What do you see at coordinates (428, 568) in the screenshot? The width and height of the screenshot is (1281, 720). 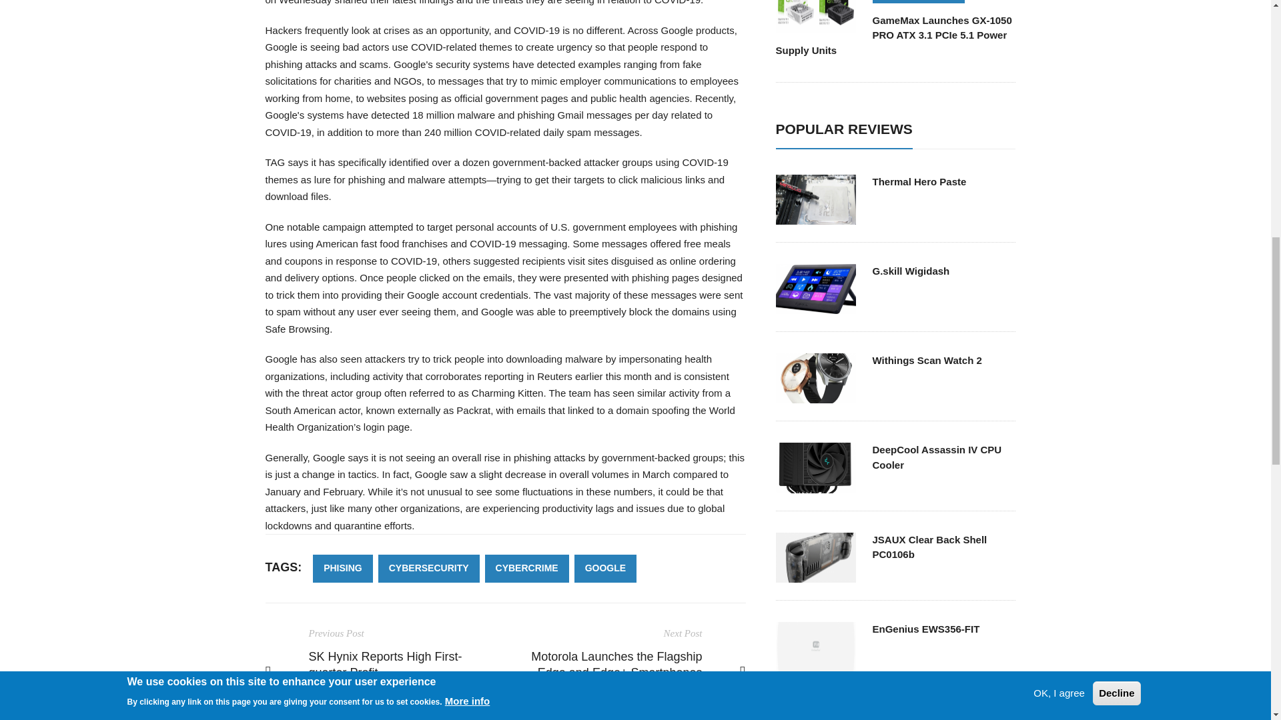 I see `CYBERSECURITY` at bounding box center [428, 568].